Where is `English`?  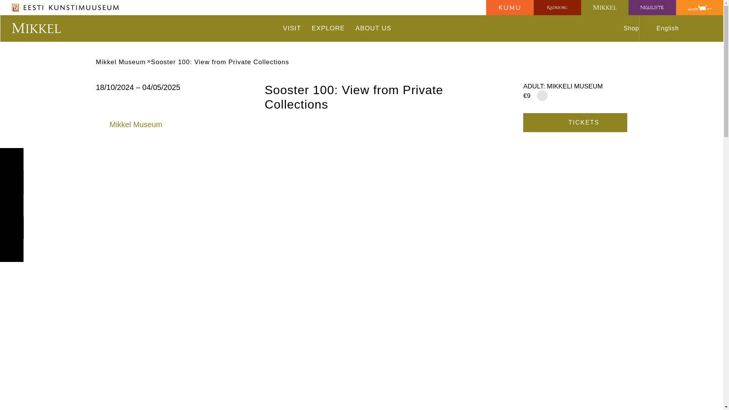 English is located at coordinates (671, 28).